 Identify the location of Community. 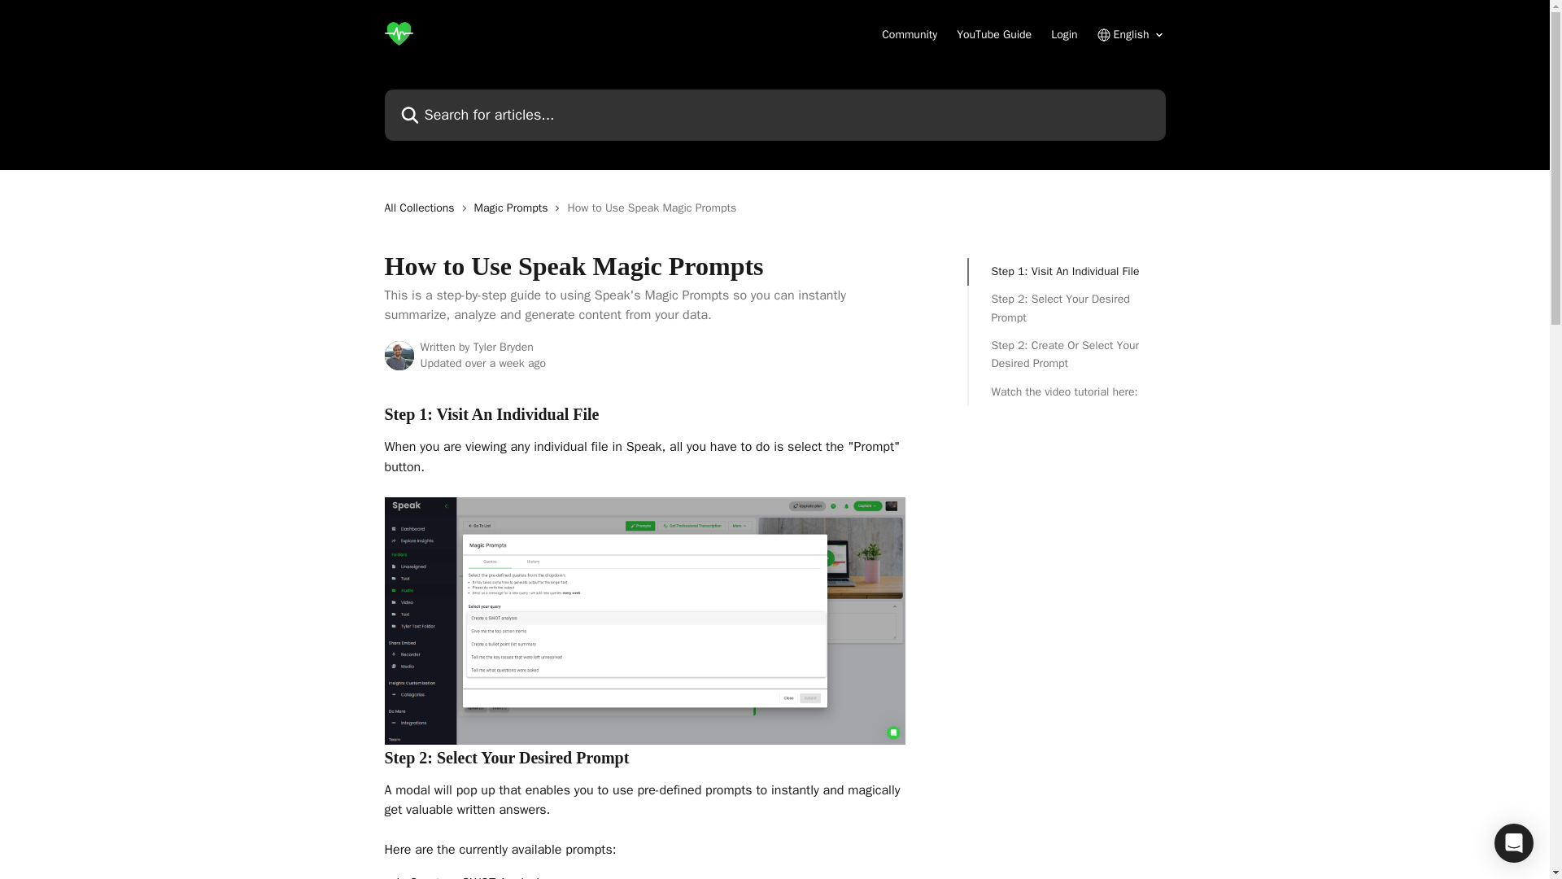
(910, 34).